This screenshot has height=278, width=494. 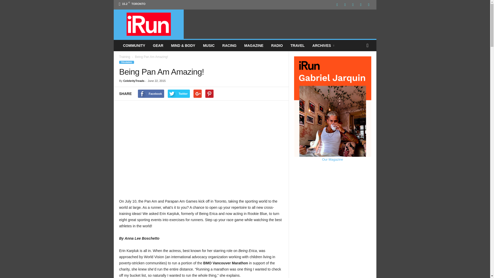 What do you see at coordinates (277, 45) in the screenshot?
I see `RADIO` at bounding box center [277, 45].